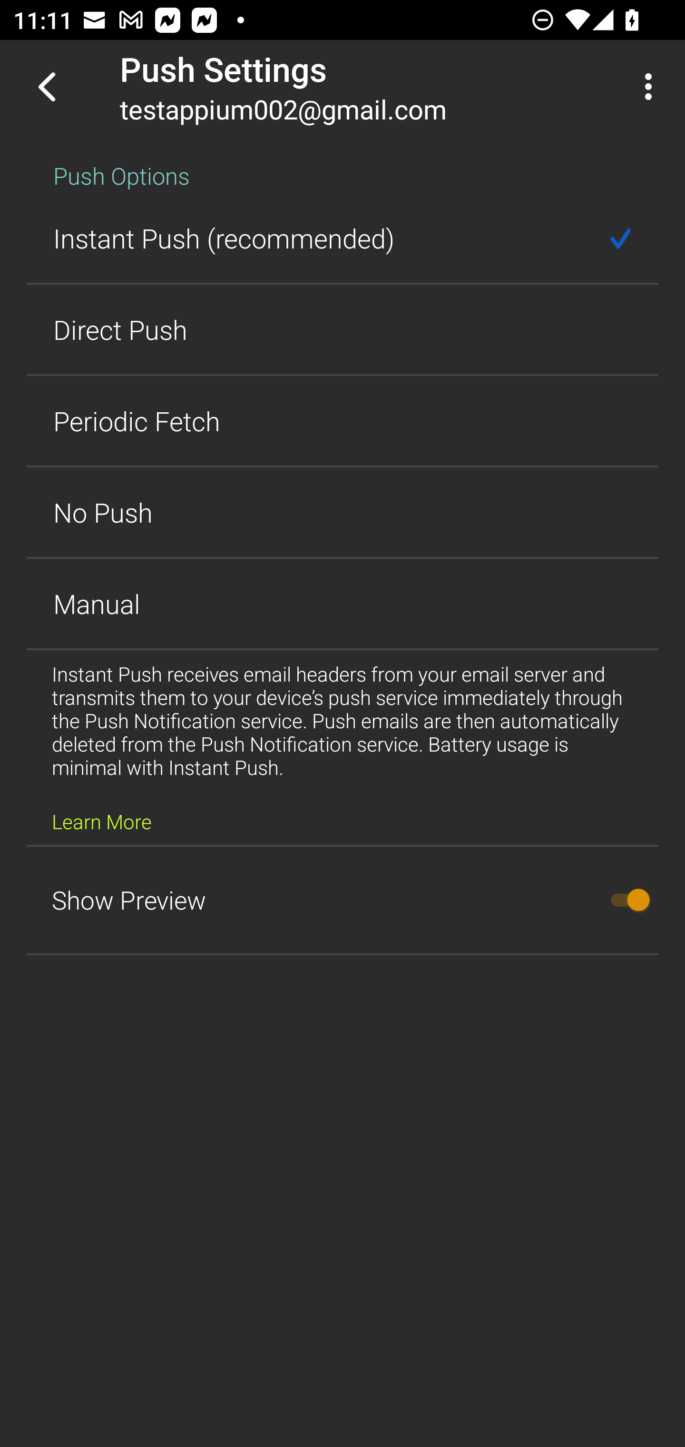  I want to click on More options, so click(652, 87).